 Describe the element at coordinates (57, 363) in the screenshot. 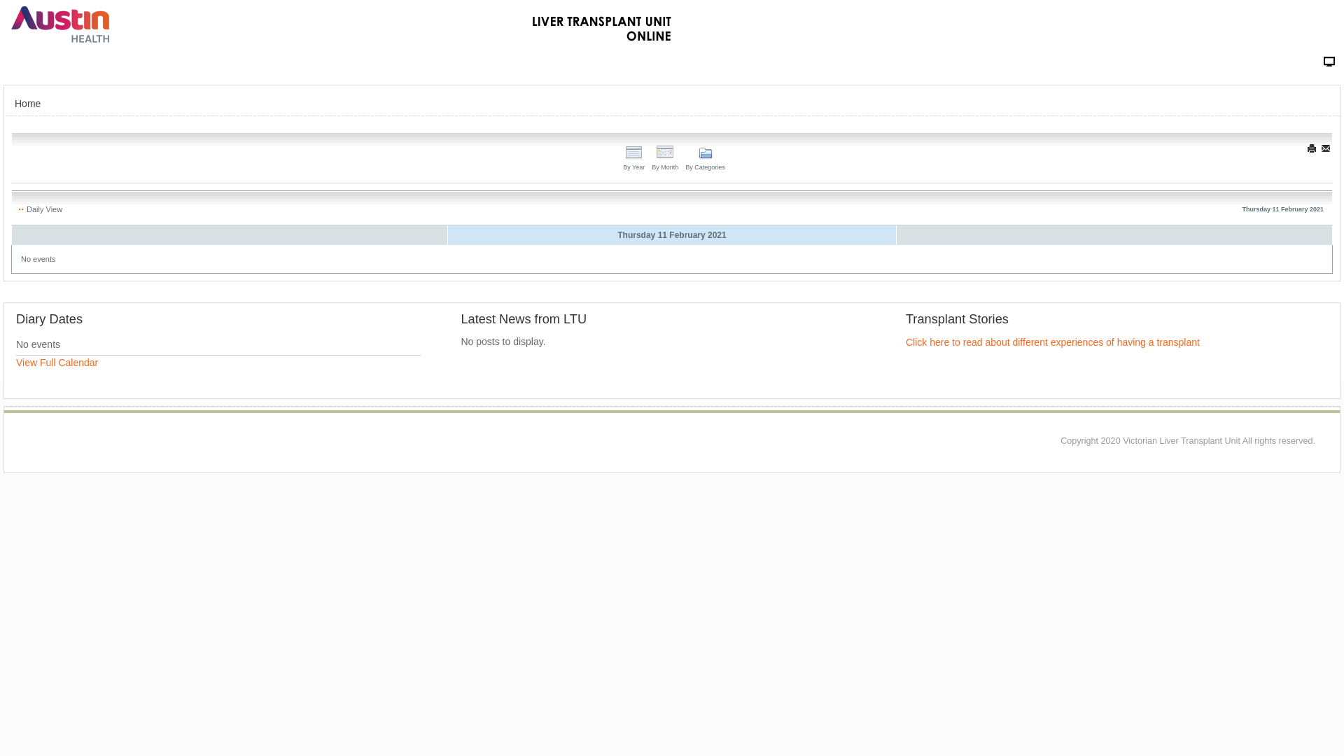

I see `View Full Calendar` at that location.